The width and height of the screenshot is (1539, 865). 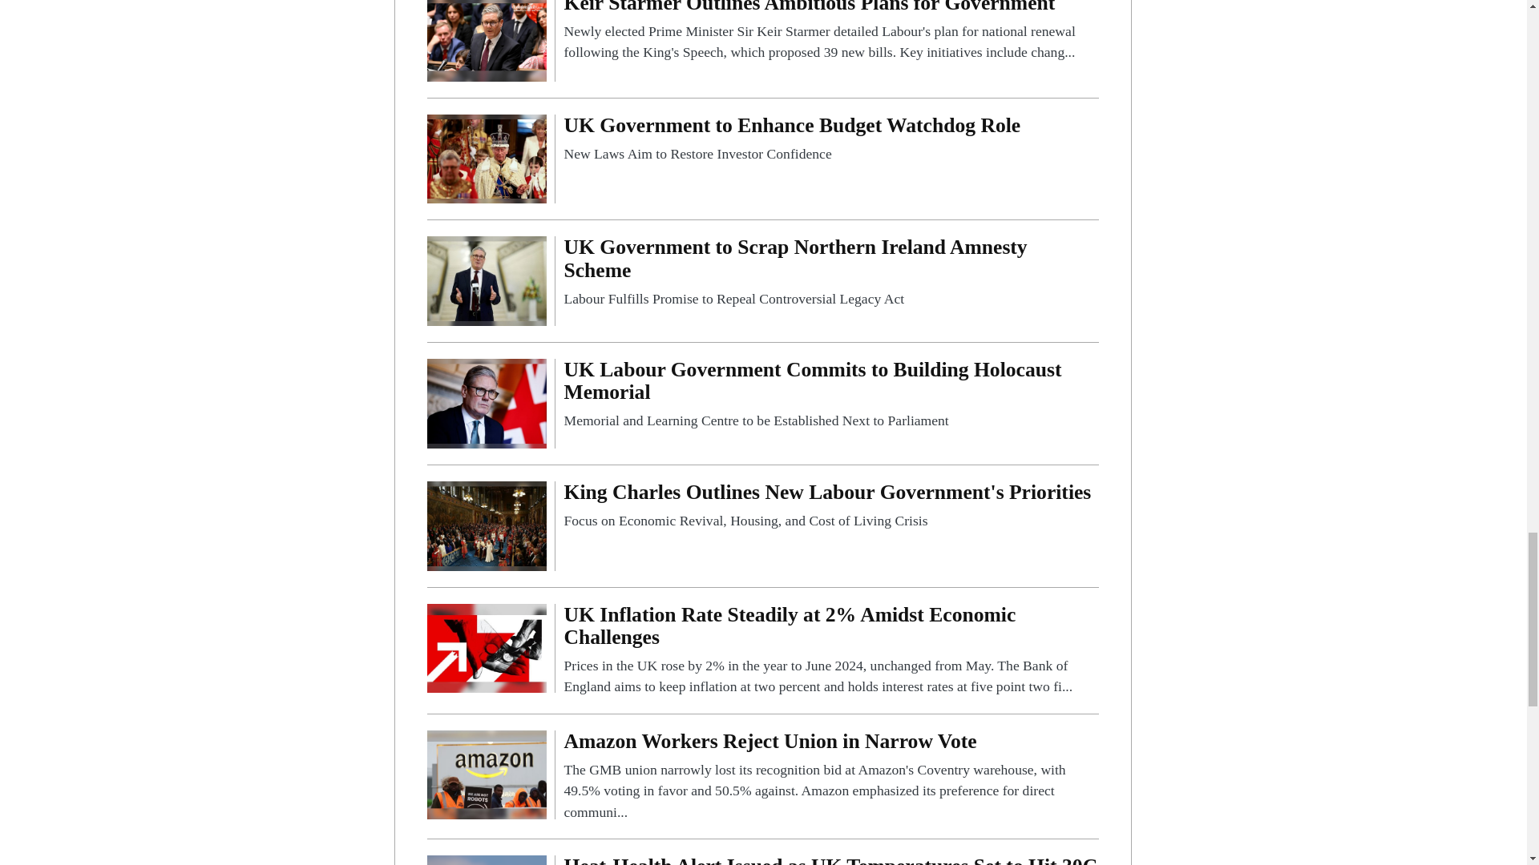 What do you see at coordinates (487, 159) in the screenshot?
I see `UK Government to Enhance Budget Watchdog Role` at bounding box center [487, 159].